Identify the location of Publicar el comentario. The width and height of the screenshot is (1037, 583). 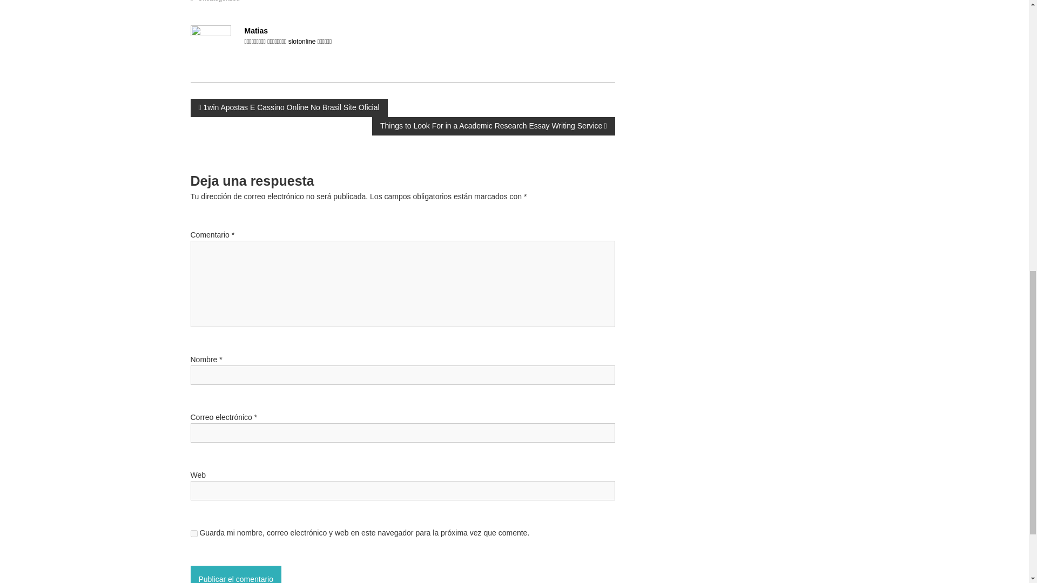
(235, 574).